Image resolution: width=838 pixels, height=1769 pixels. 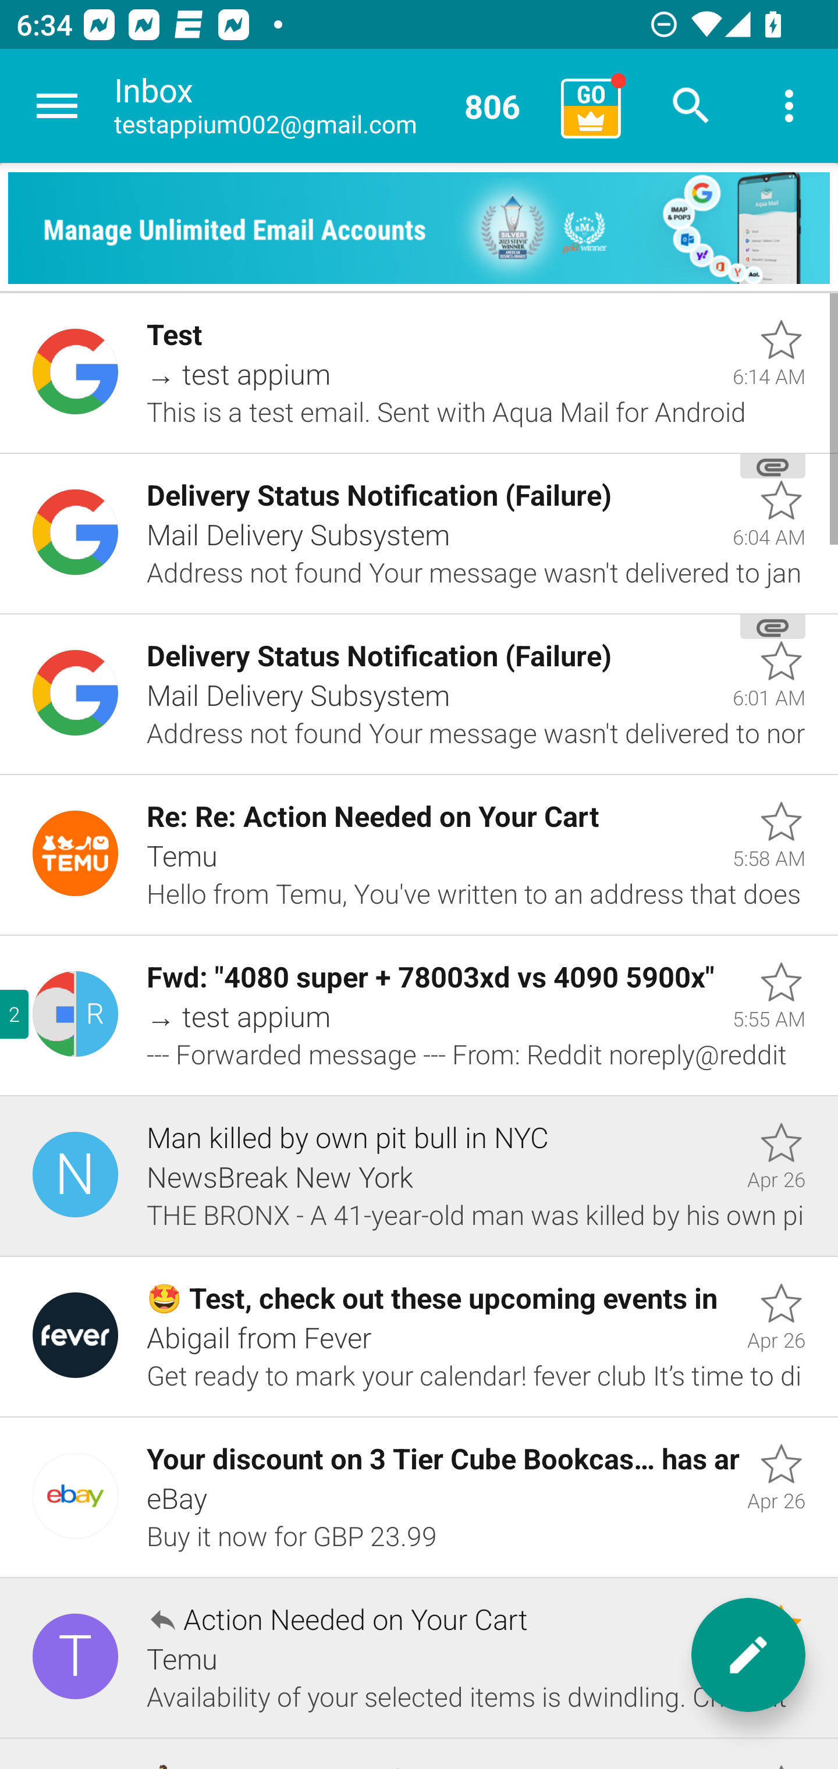 What do you see at coordinates (691, 106) in the screenshot?
I see `Search` at bounding box center [691, 106].